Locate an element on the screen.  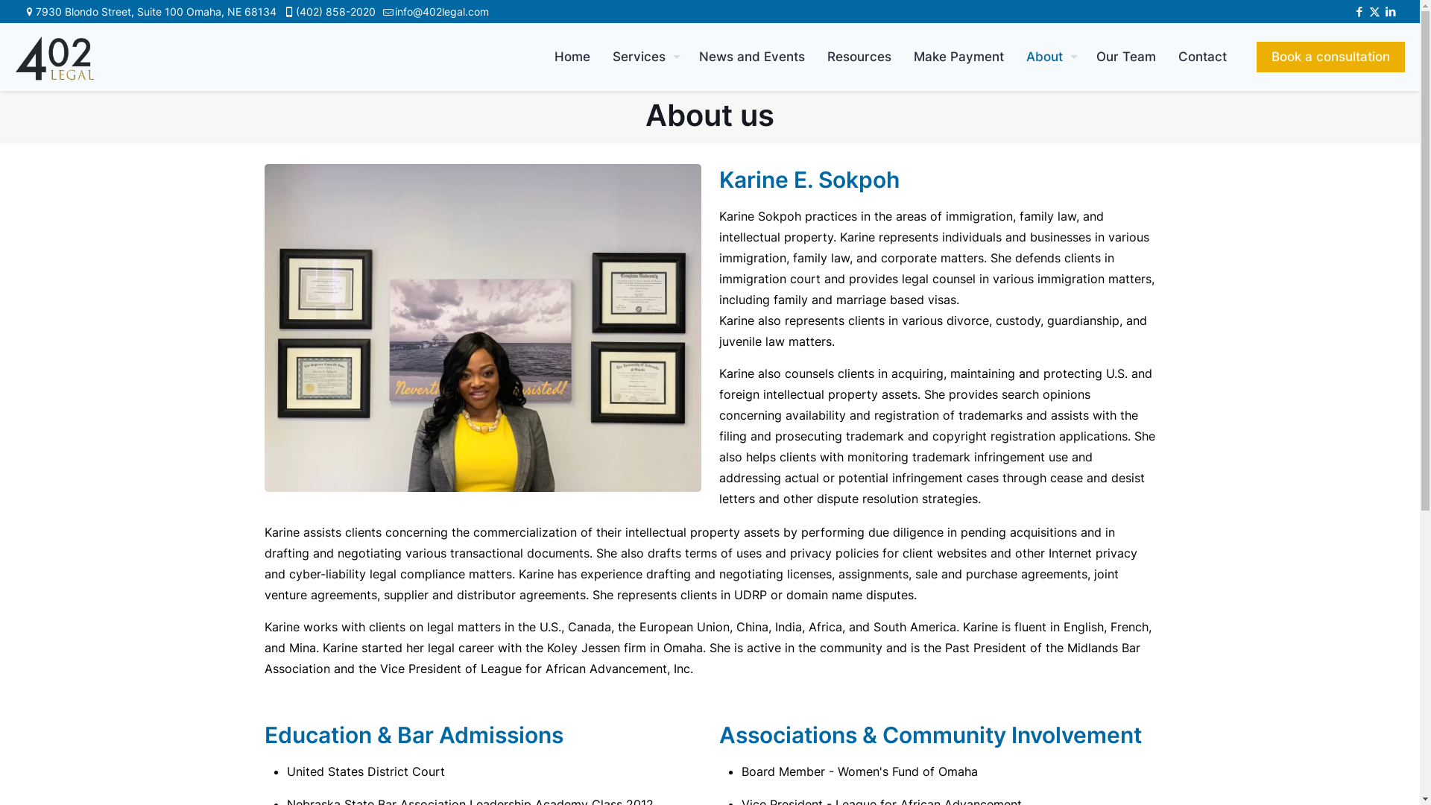
LinkedIn is located at coordinates (1391, 12).